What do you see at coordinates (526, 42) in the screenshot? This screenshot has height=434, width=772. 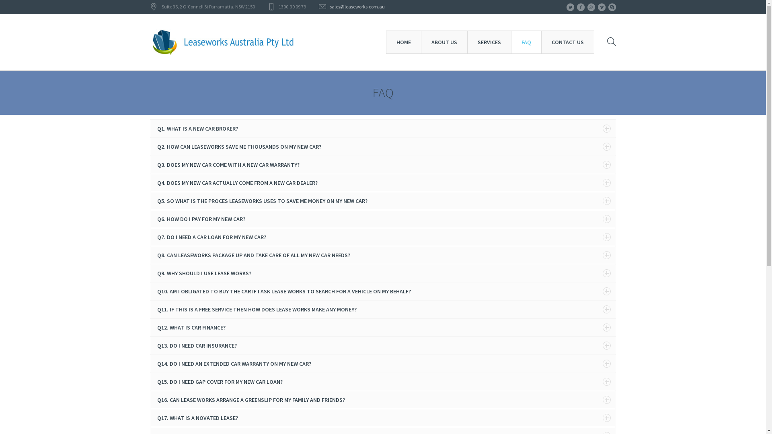 I see `FAQ` at bounding box center [526, 42].